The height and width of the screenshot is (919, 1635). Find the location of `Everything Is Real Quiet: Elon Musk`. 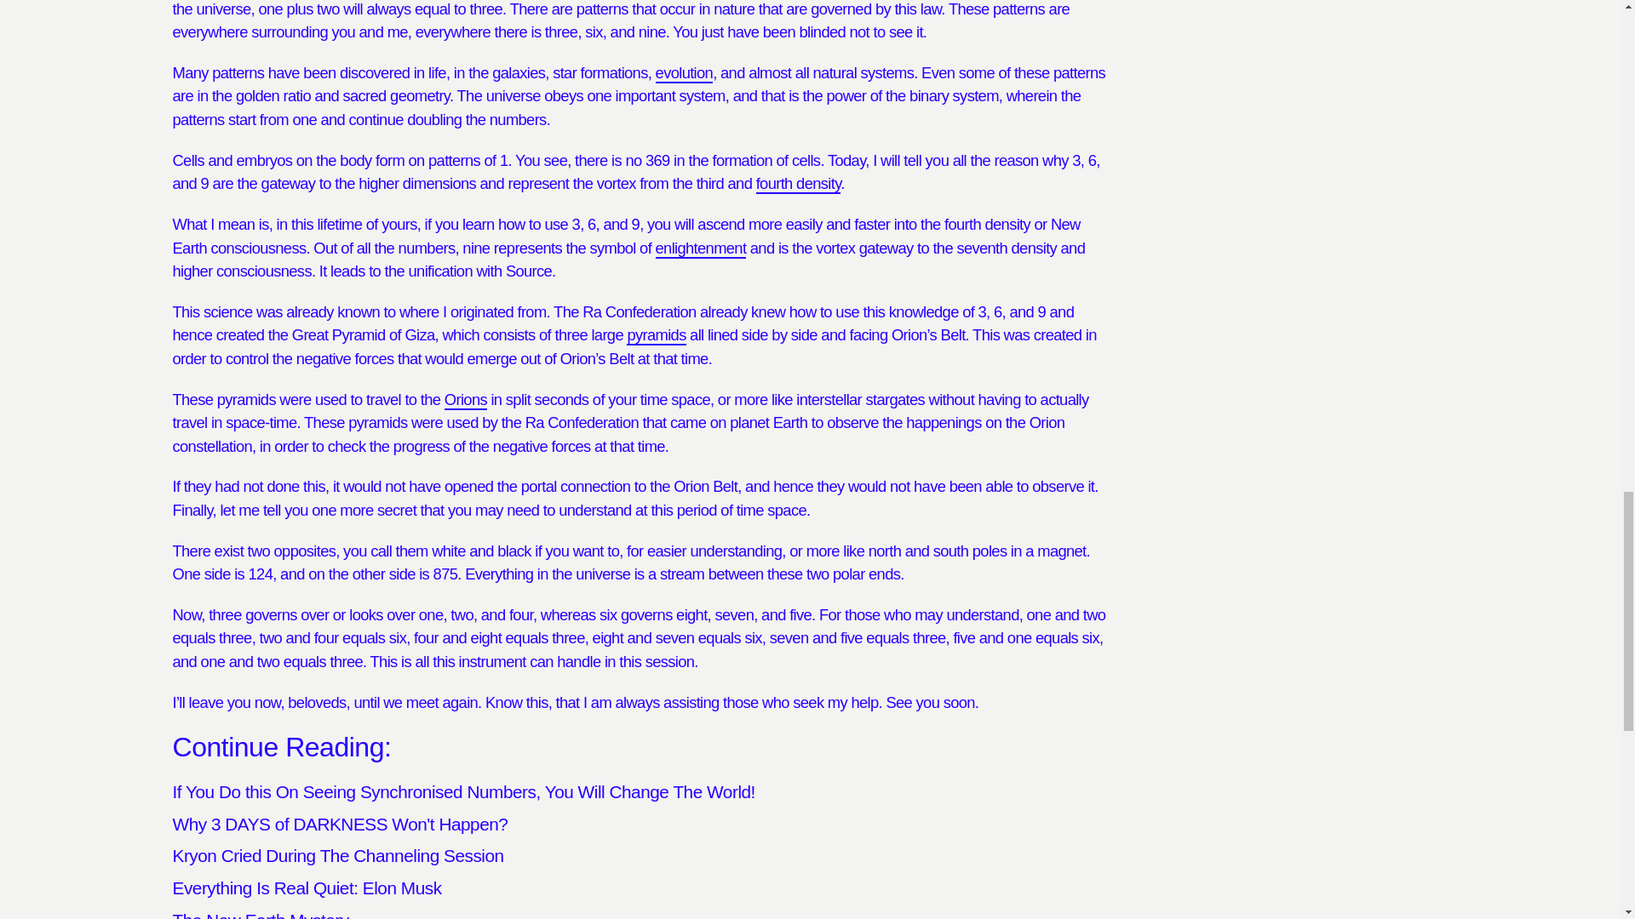

Everything Is Real Quiet: Elon Musk is located at coordinates (307, 888).